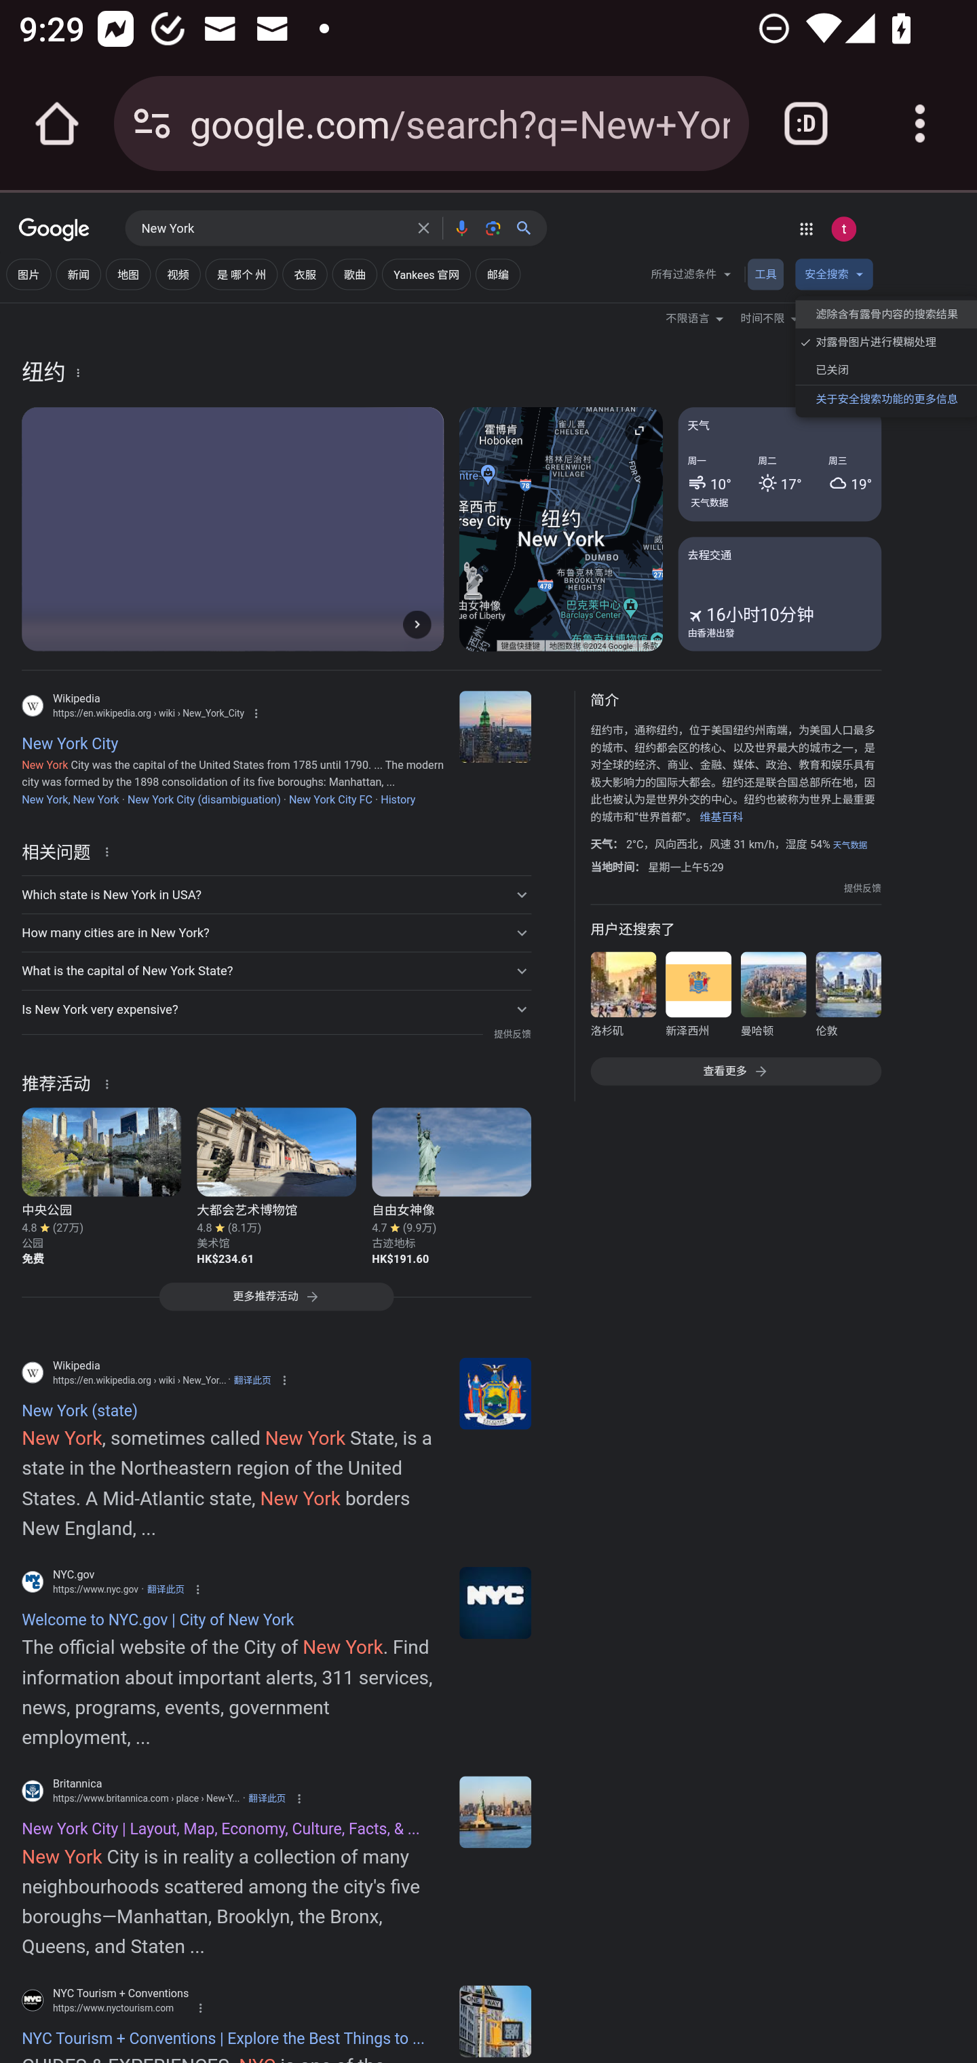 The width and height of the screenshot is (977, 2063). What do you see at coordinates (495, 1812) in the screenshot?
I see `New-York-City` at bounding box center [495, 1812].